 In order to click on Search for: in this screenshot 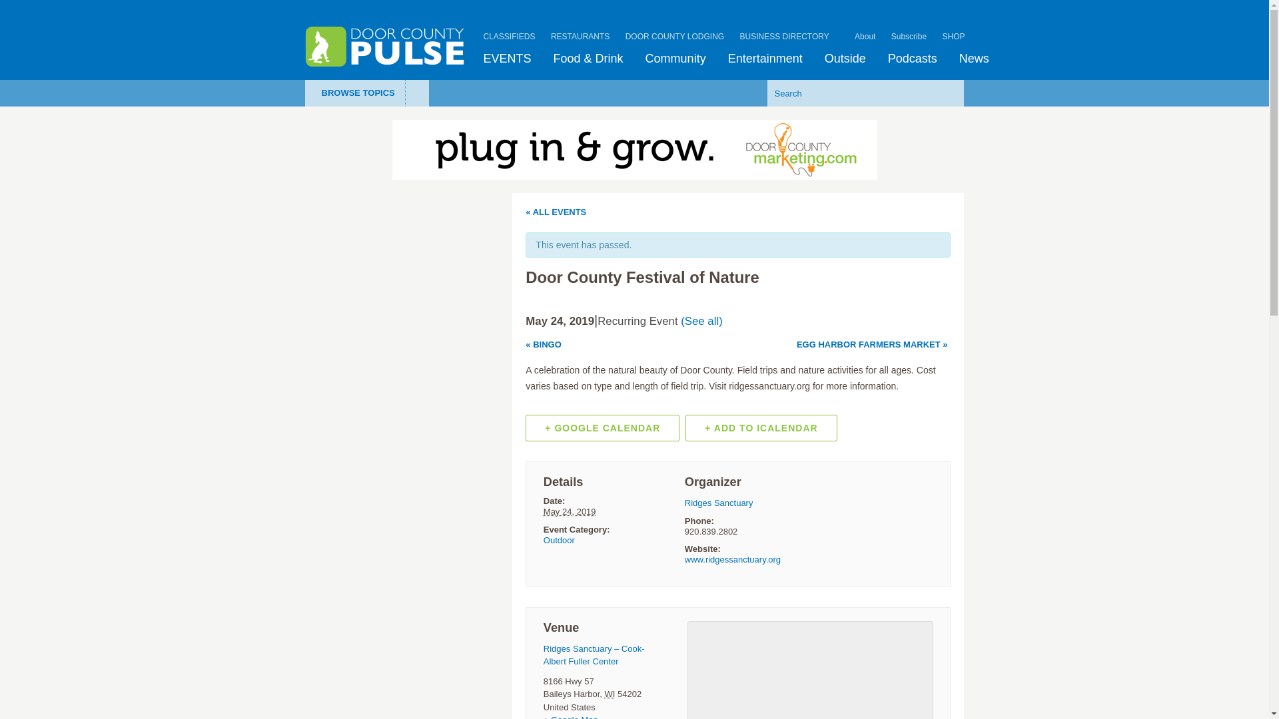, I will do `click(845, 93)`.